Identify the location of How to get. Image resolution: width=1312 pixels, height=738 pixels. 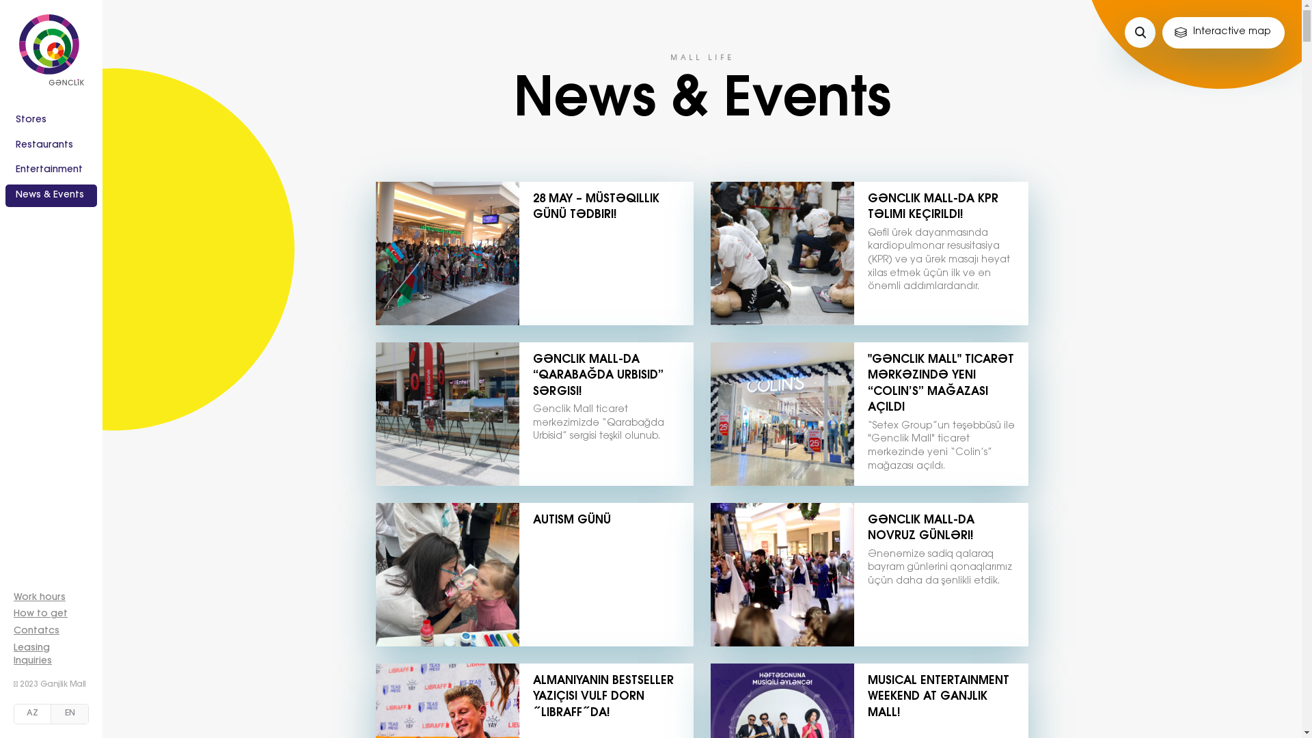
(41, 614).